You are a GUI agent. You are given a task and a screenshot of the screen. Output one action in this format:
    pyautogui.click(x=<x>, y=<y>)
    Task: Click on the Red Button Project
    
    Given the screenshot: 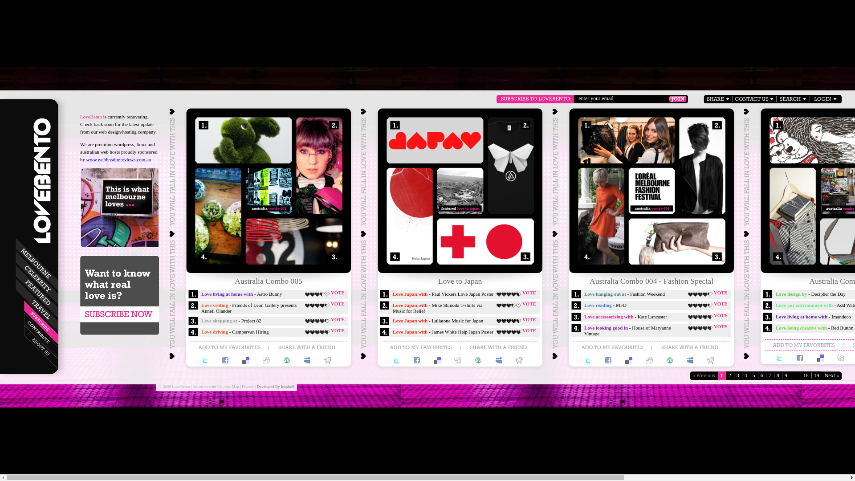 What is the action you would take?
    pyautogui.click(x=793, y=217)
    